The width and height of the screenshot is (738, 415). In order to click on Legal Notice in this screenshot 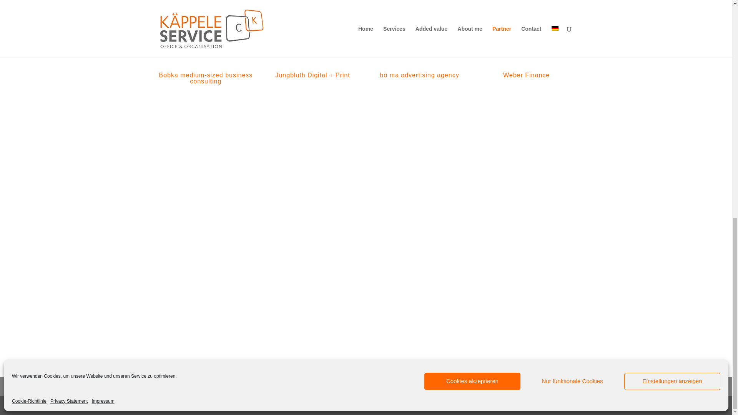, I will do `click(178, 386)`.